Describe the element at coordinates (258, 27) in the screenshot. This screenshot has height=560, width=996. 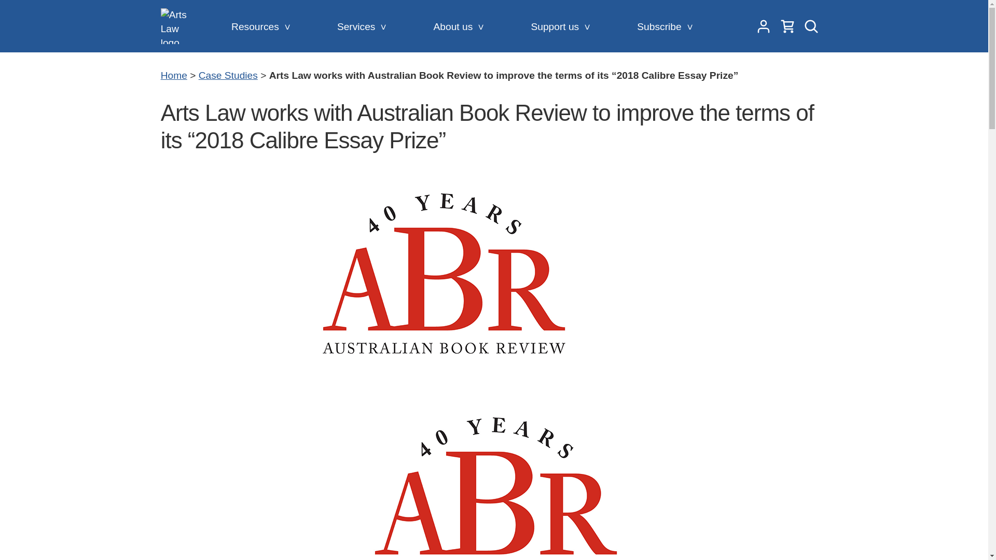
I see `Resources` at that location.